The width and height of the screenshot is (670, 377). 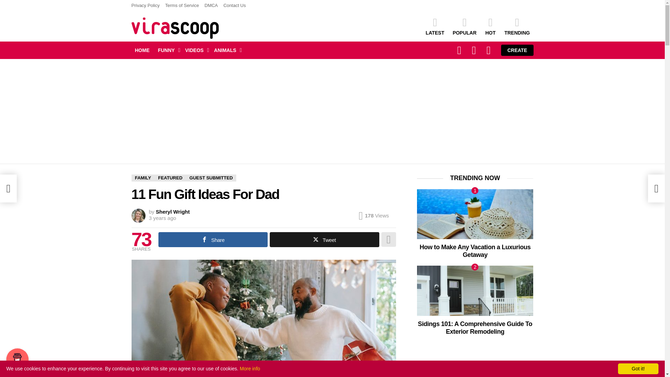 What do you see at coordinates (167, 50) in the screenshot?
I see `FUNNY` at bounding box center [167, 50].